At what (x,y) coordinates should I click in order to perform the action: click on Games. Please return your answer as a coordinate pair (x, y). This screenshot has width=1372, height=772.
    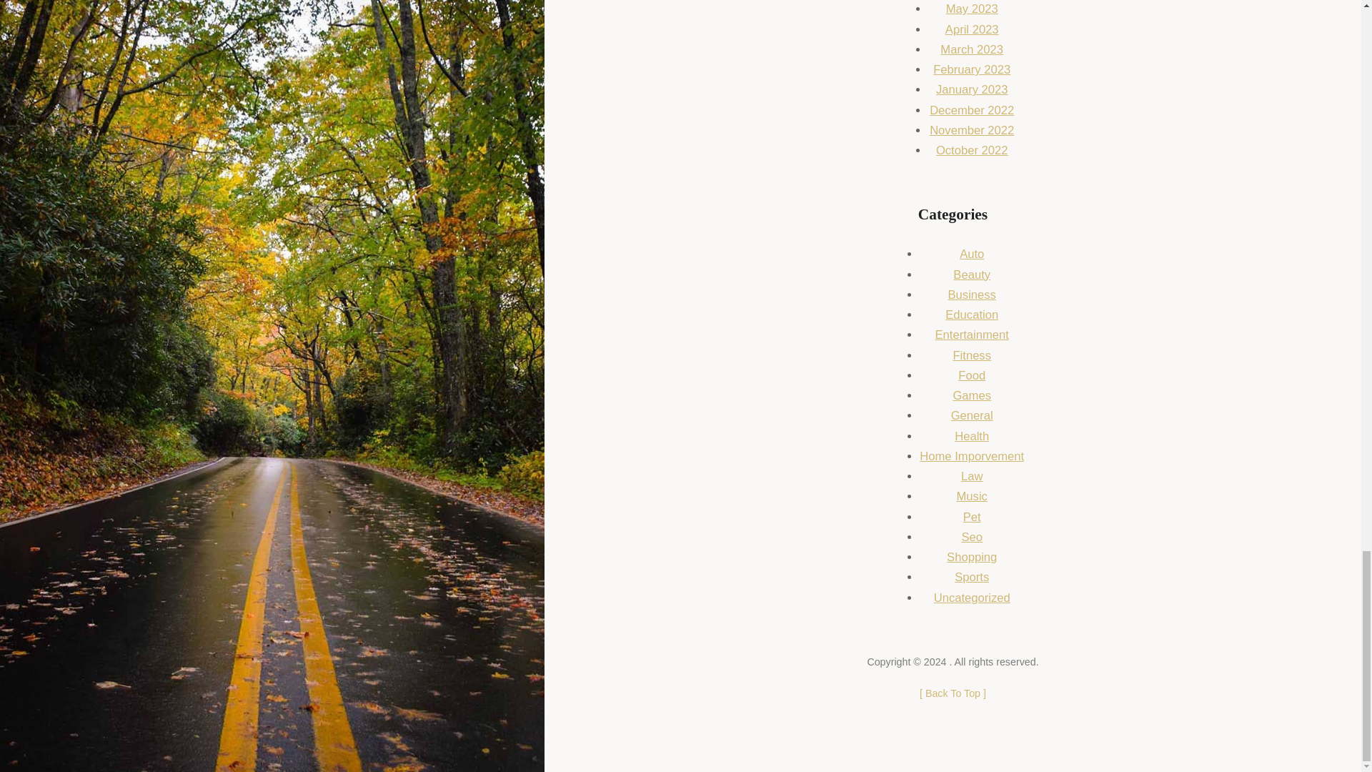
    Looking at the image, I should click on (971, 395).